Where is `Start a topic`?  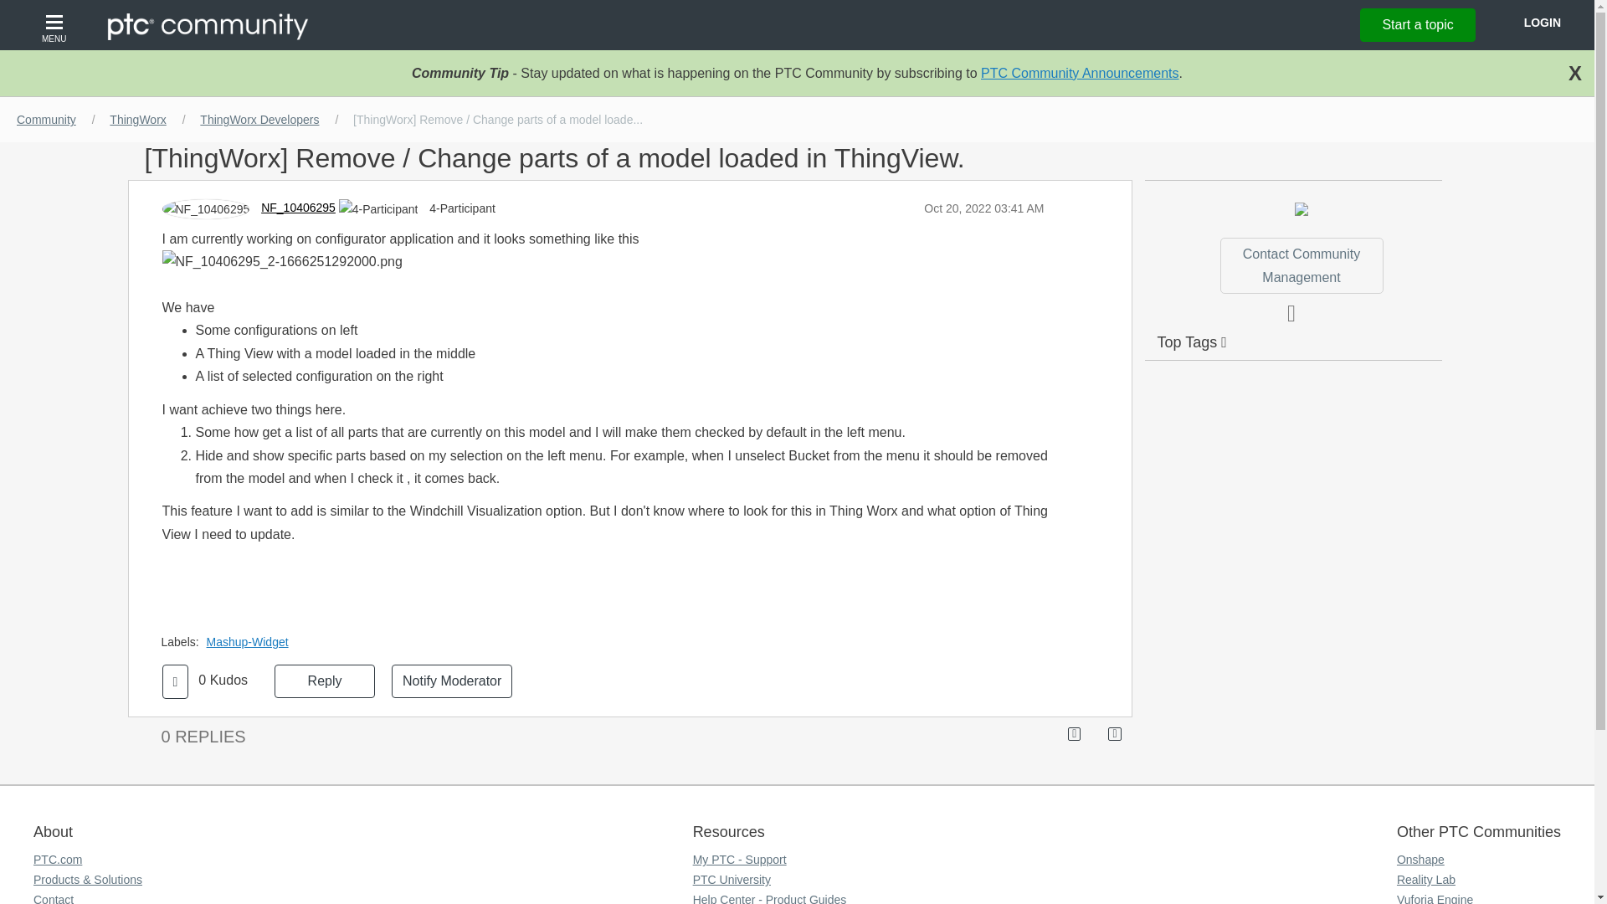 Start a topic is located at coordinates (1417, 24).